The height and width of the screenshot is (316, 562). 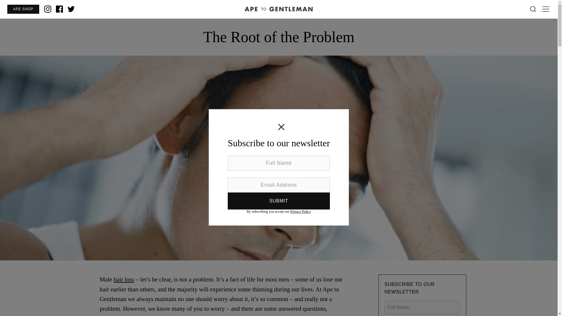 What do you see at coordinates (23, 9) in the screenshot?
I see `Visit Ape's Shop` at bounding box center [23, 9].